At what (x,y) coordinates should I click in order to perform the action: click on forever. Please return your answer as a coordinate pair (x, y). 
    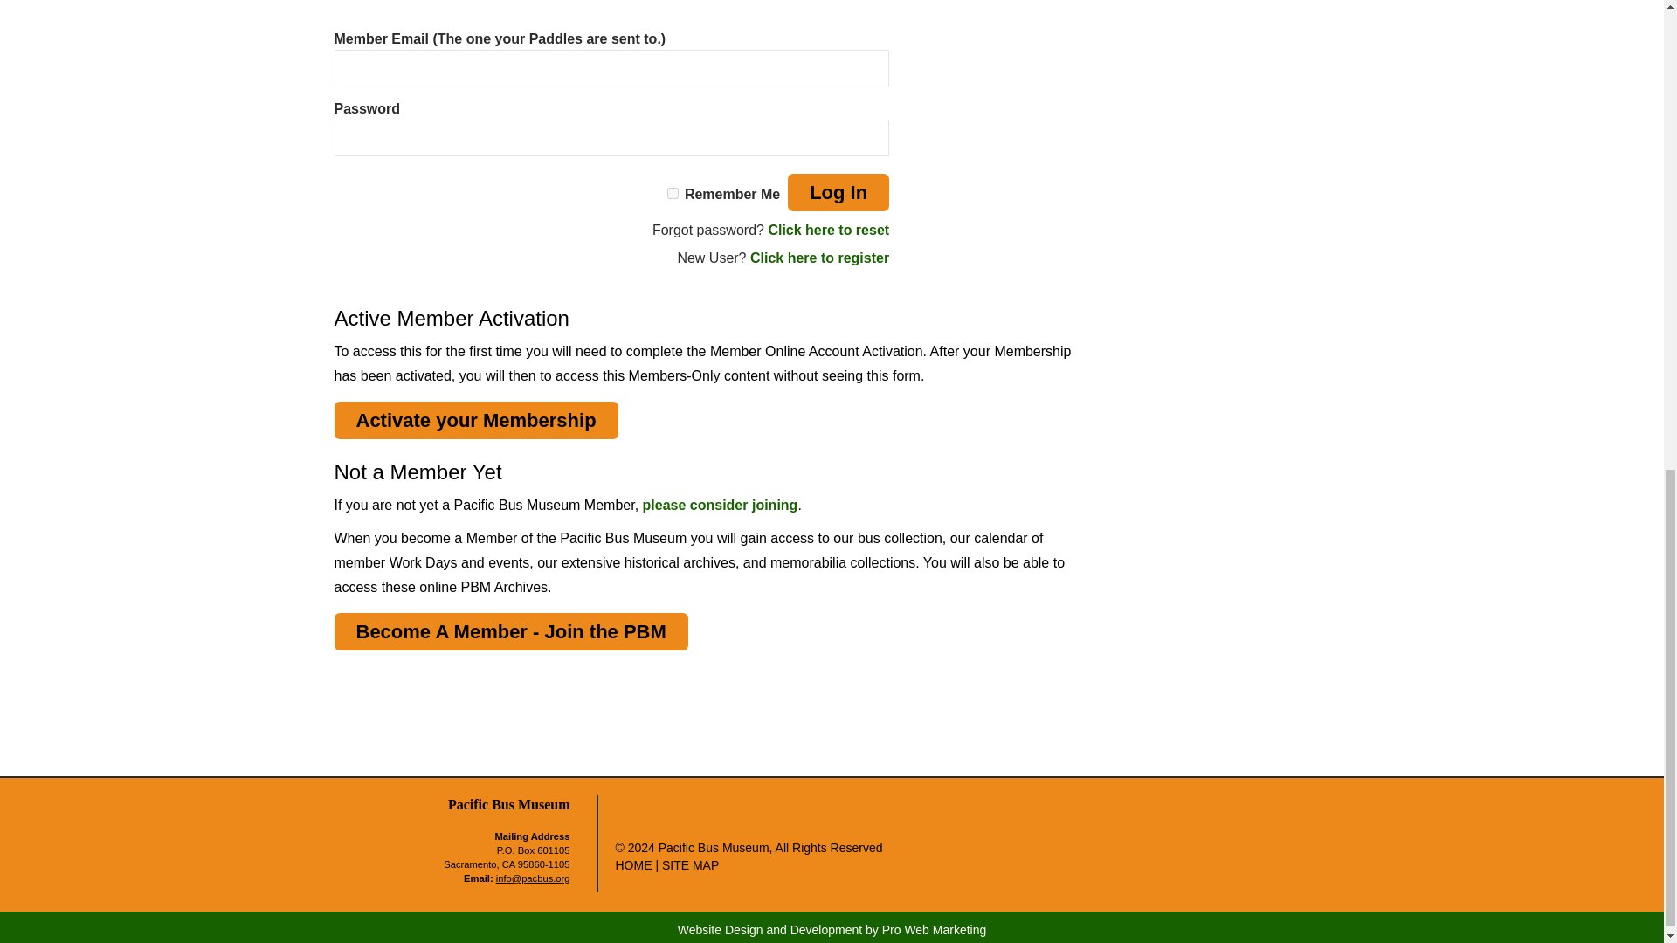
    Looking at the image, I should click on (673, 192).